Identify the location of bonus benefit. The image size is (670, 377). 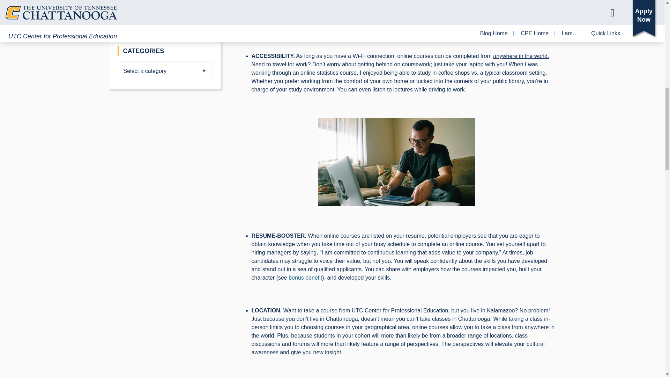
(305, 278).